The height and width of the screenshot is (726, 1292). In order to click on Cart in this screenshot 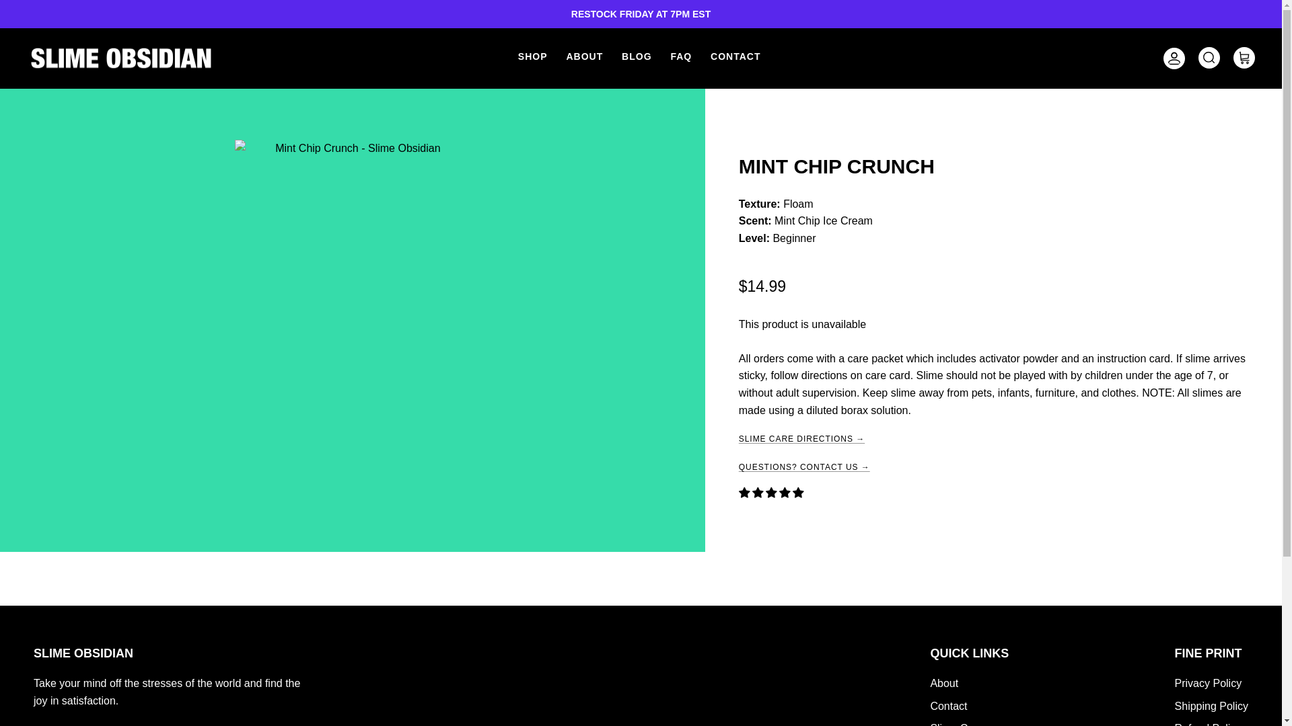, I will do `click(1244, 58)`.